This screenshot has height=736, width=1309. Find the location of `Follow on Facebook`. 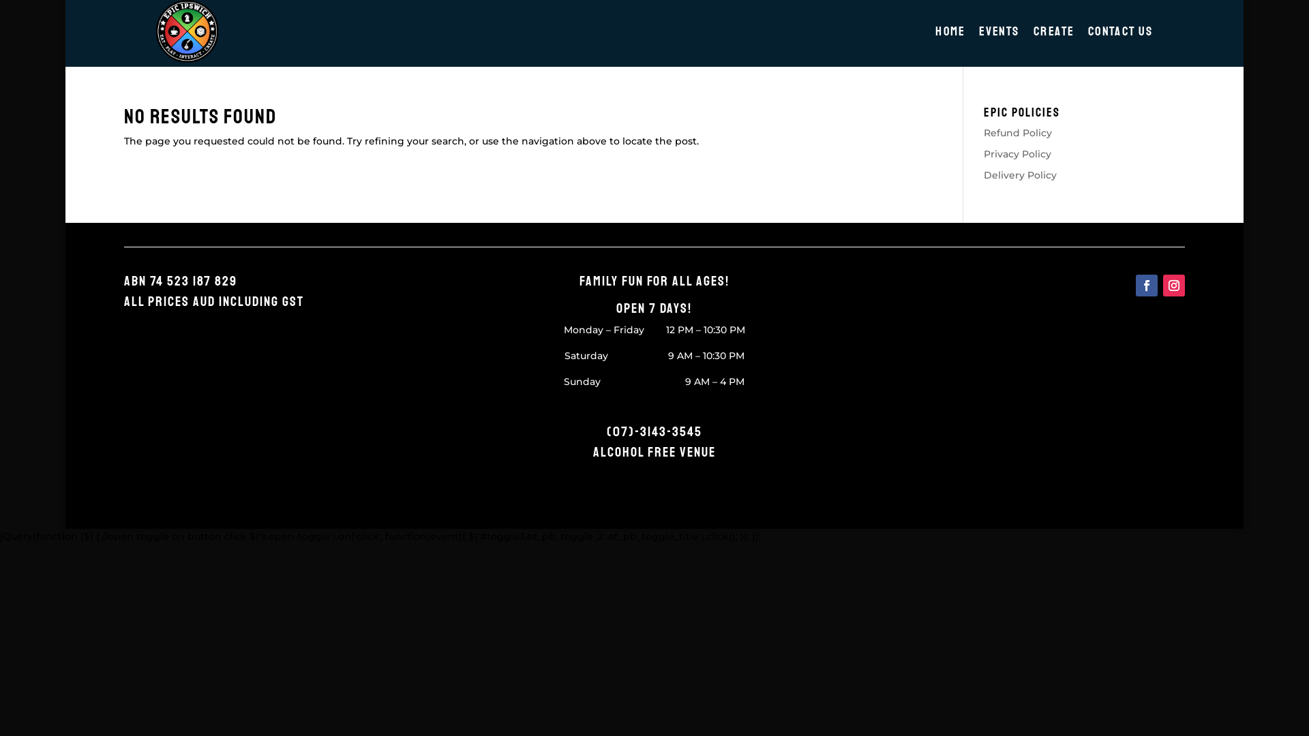

Follow on Facebook is located at coordinates (1147, 286).